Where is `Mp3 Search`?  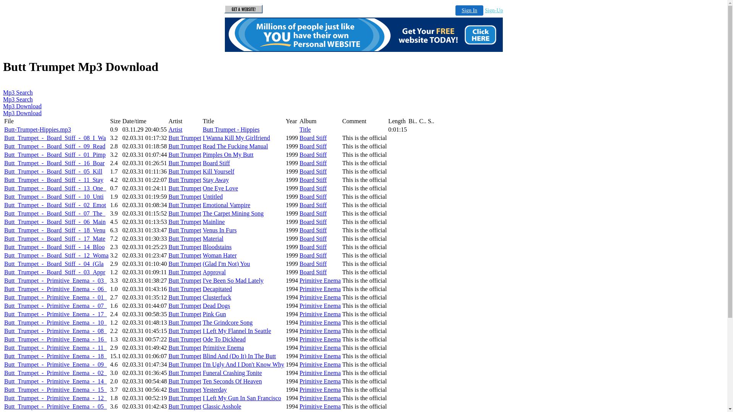
Mp3 Search is located at coordinates (18, 99).